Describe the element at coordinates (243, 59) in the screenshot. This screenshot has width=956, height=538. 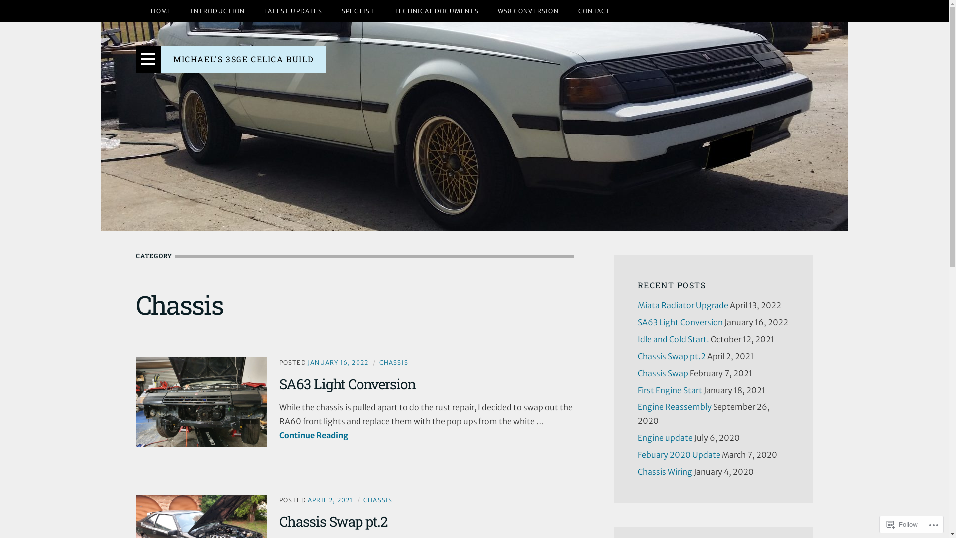
I see `MICHAEL'S 3SGE CELICA BUILD` at that location.